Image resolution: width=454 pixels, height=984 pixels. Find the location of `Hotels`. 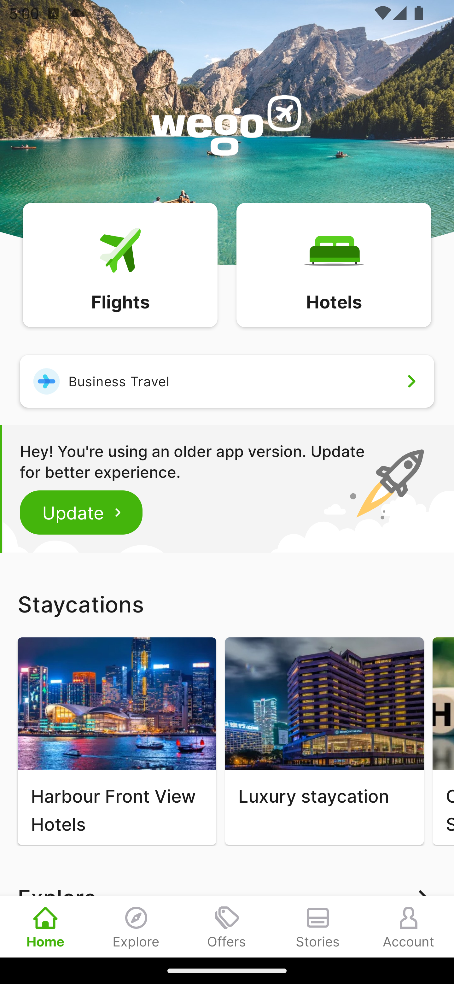

Hotels is located at coordinates (334, 264).